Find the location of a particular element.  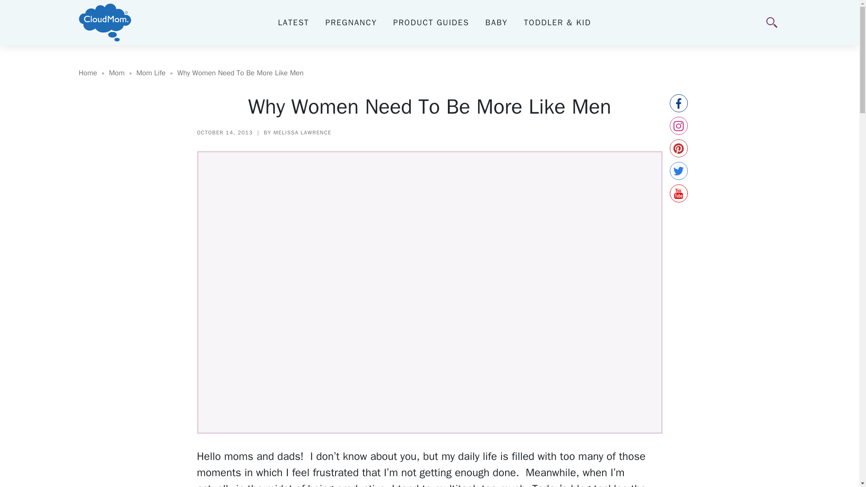

LATEST is located at coordinates (293, 22).